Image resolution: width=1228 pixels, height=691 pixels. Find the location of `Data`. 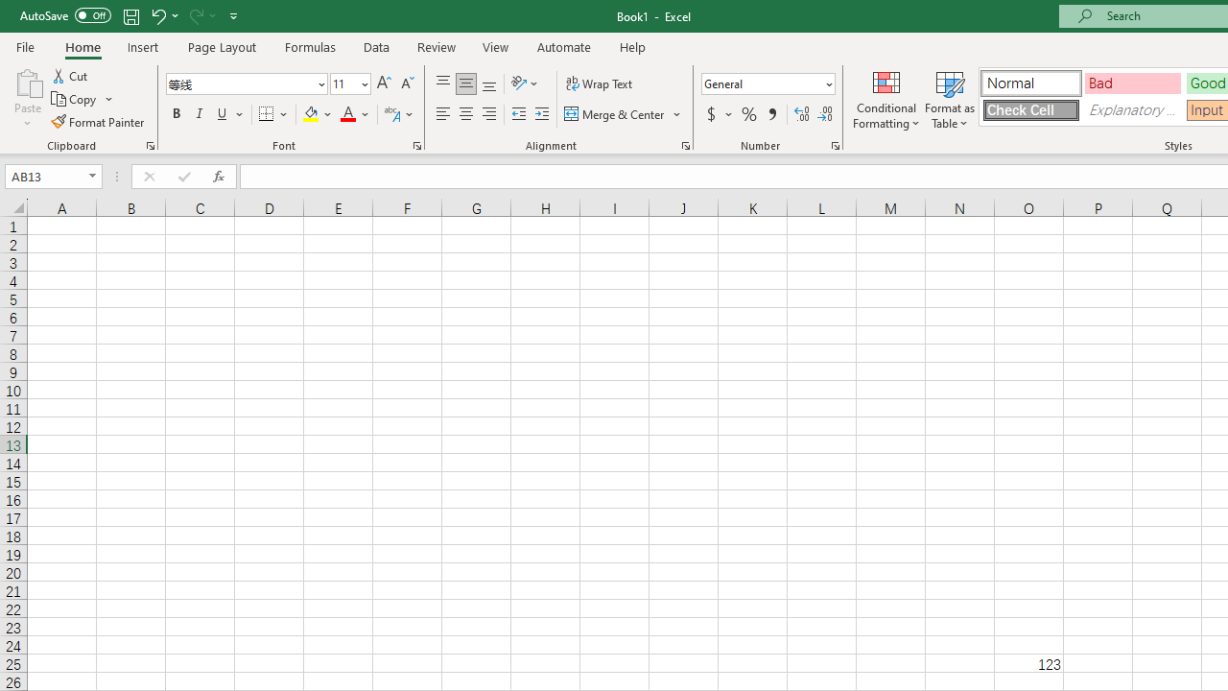

Data is located at coordinates (376, 46).